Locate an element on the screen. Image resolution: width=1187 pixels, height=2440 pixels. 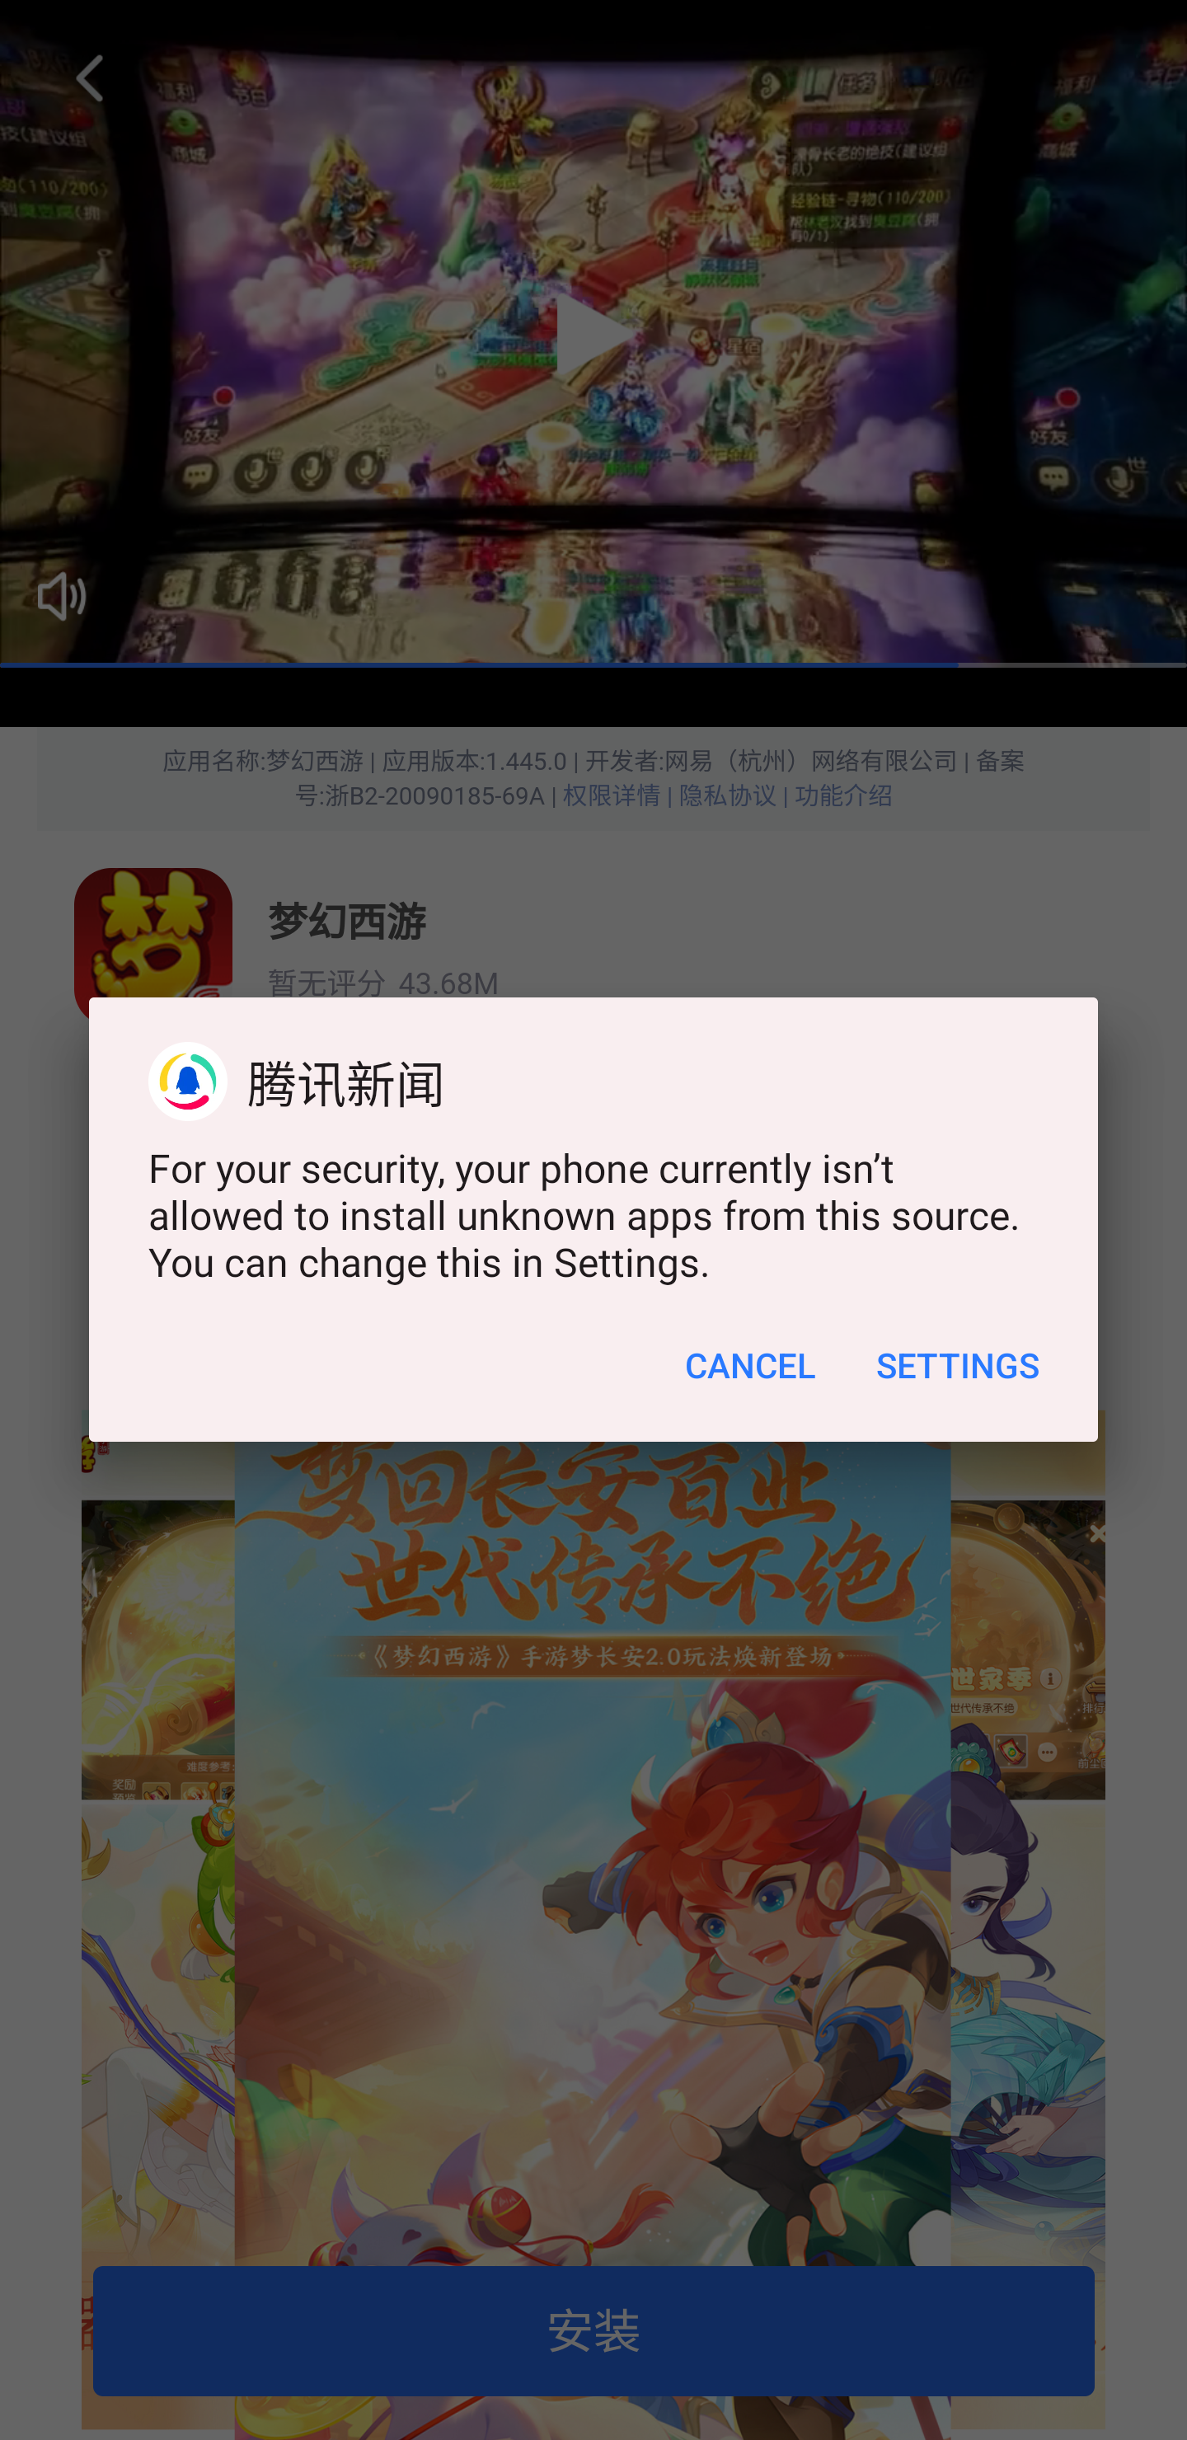
SETTINGS is located at coordinates (956, 1365).